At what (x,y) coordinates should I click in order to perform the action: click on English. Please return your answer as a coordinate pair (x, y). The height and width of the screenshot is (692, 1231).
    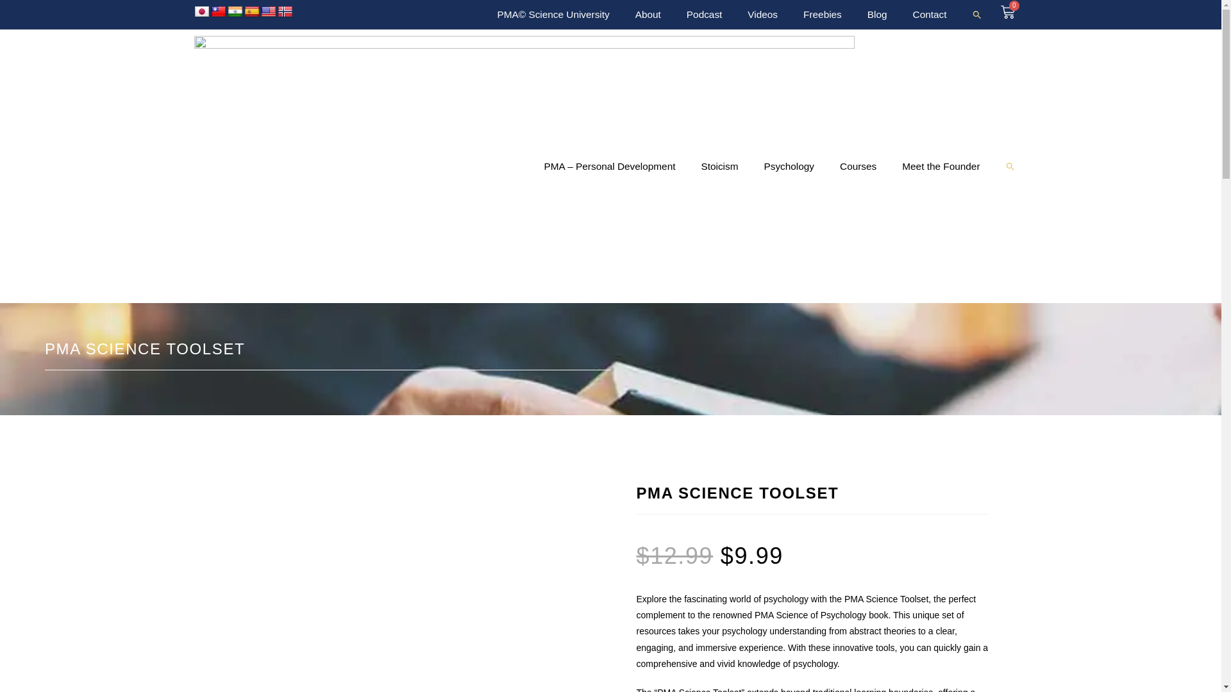
    Looking at the image, I should click on (268, 12).